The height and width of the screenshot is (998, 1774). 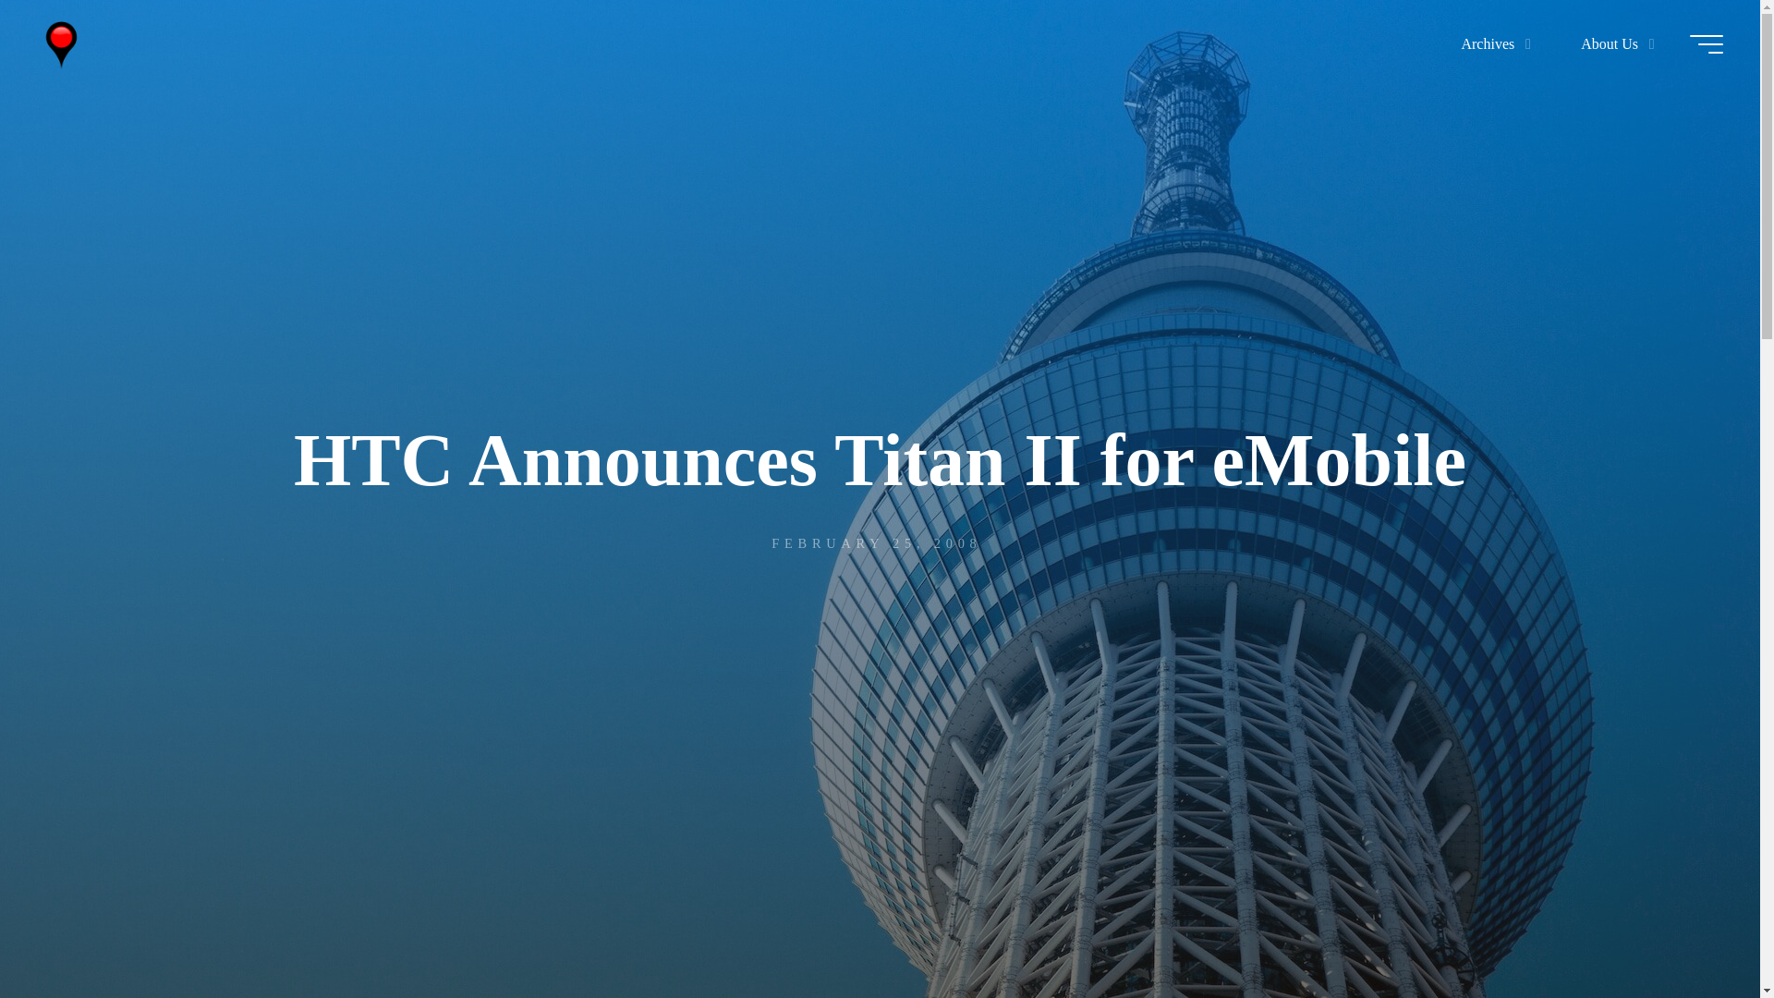 What do you see at coordinates (1491, 43) in the screenshot?
I see `Archives` at bounding box center [1491, 43].